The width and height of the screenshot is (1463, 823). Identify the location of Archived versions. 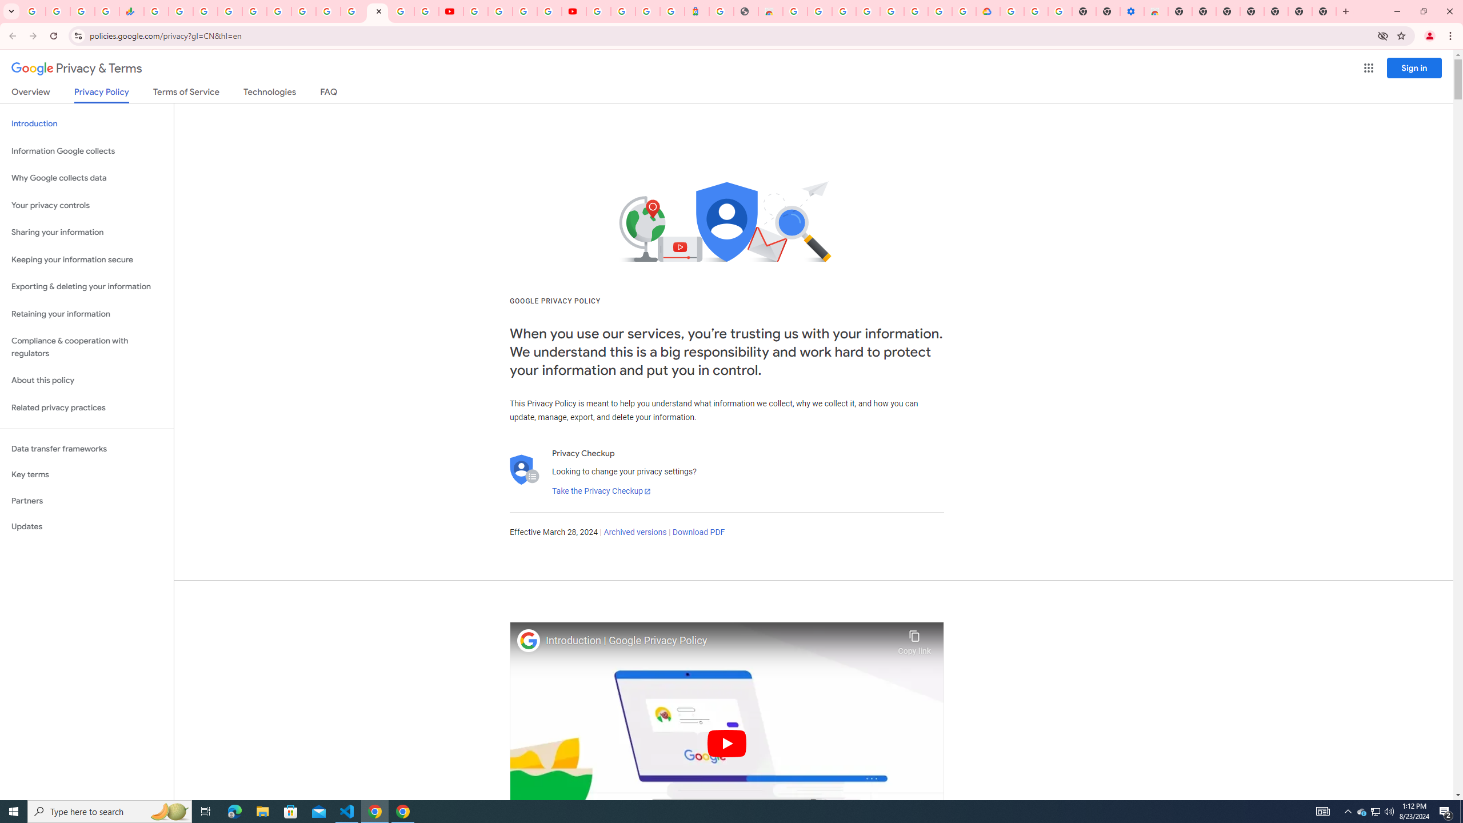
(634, 533).